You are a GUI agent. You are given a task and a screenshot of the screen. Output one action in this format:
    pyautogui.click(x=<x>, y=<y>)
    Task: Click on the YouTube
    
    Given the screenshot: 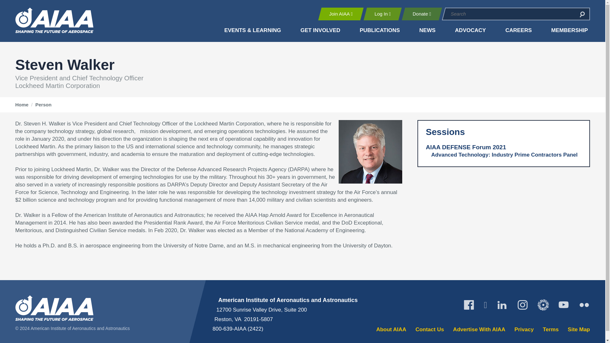 What is the action you would take?
    pyautogui.click(x=564, y=305)
    